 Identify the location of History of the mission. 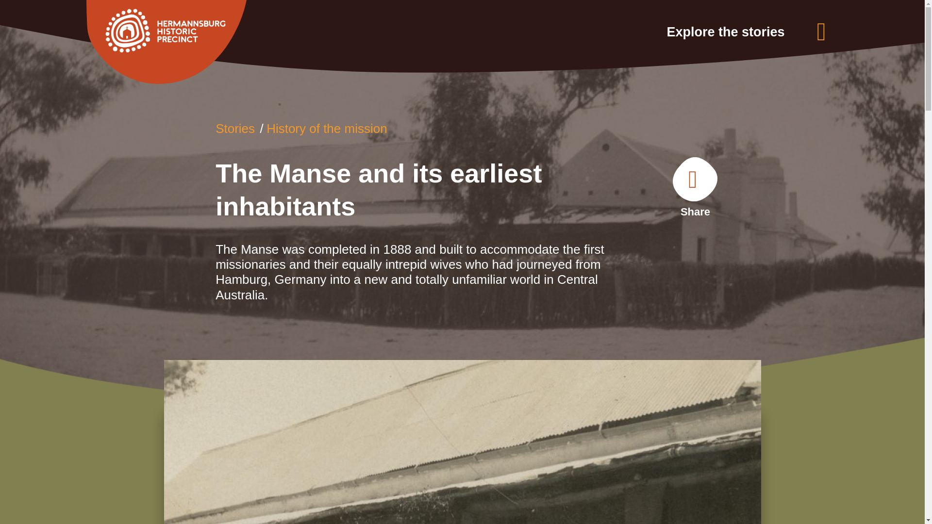
(327, 128).